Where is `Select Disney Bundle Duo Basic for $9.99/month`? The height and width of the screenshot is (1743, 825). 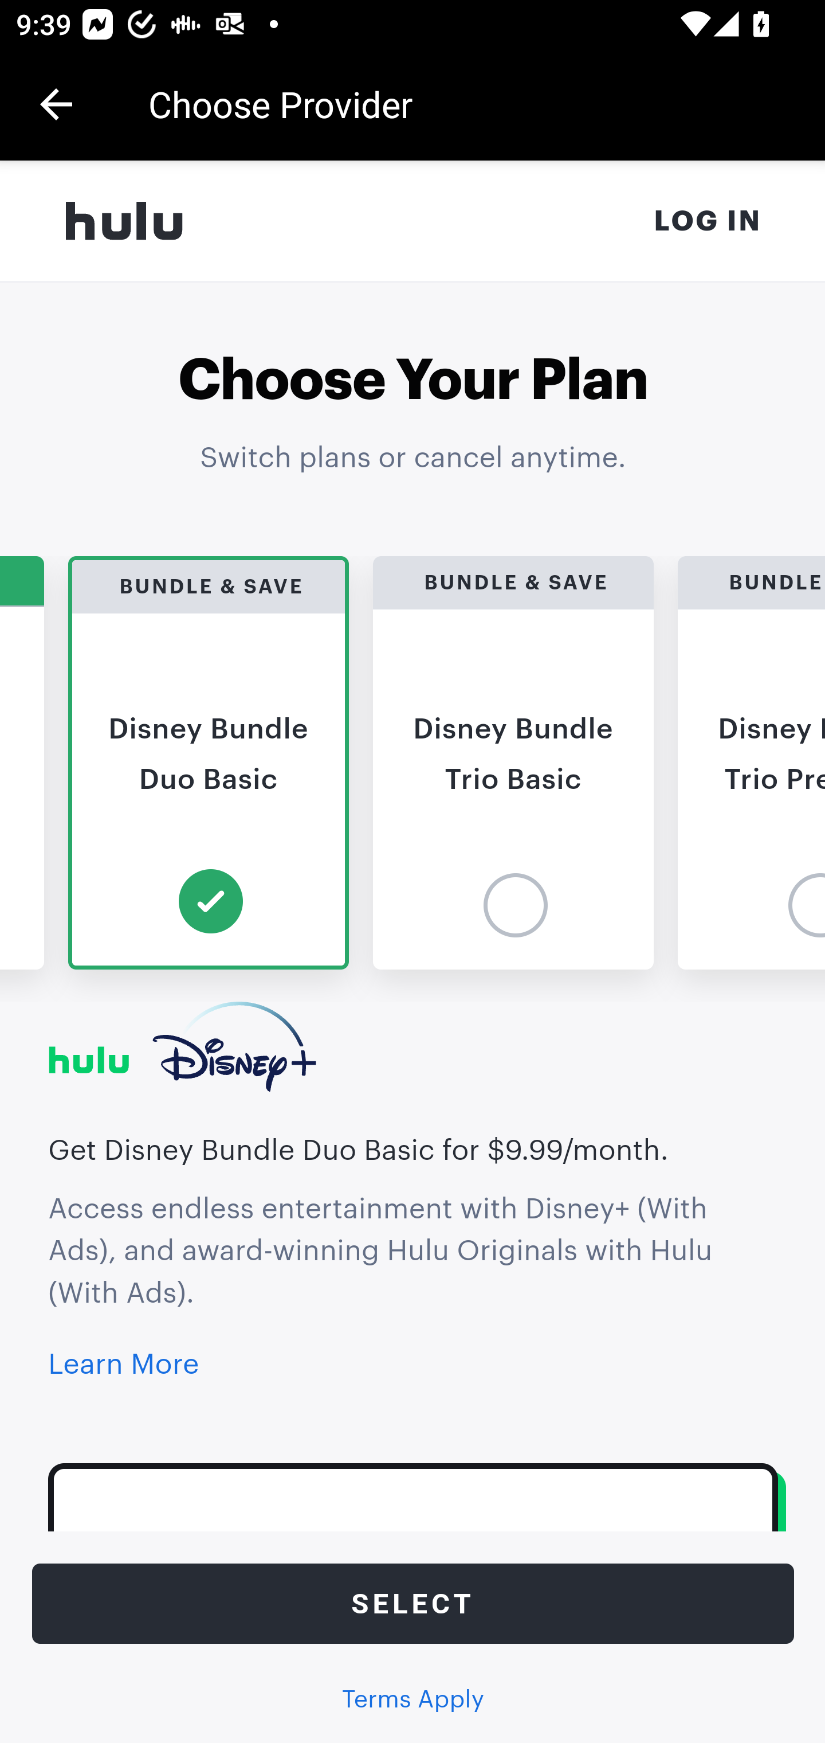 Select Disney Bundle Duo Basic for $9.99/month is located at coordinates (414, 1604).